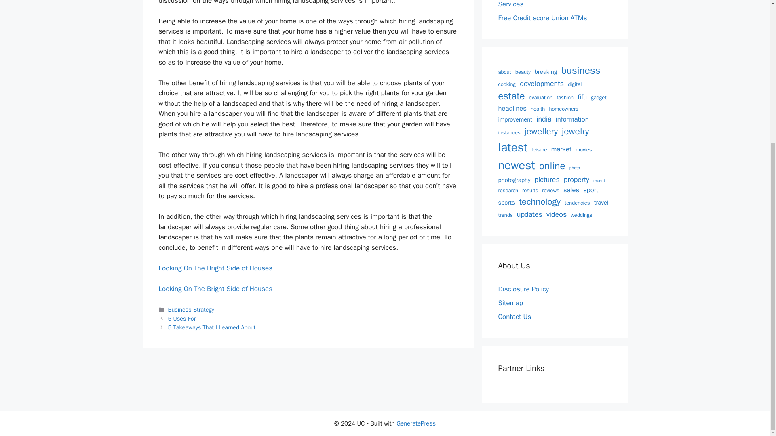 Image resolution: width=776 pixels, height=436 pixels. Describe the element at coordinates (572, 119) in the screenshot. I see `information` at that location.